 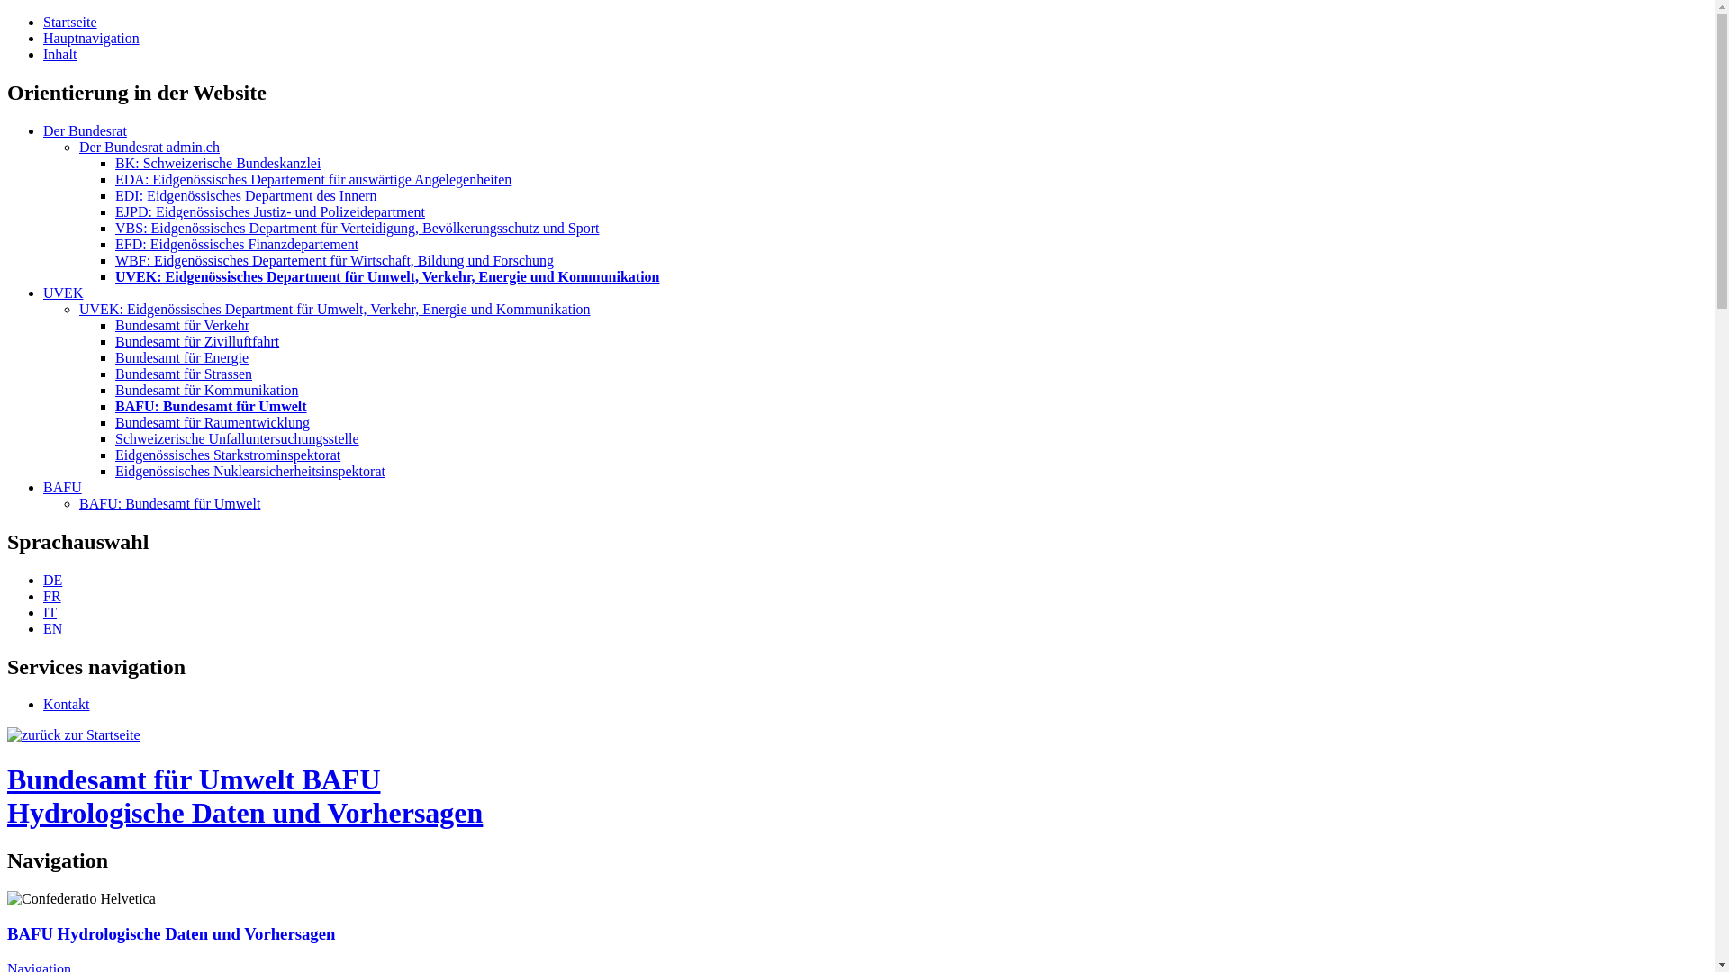 I want to click on Inhalt, so click(x=59, y=54).